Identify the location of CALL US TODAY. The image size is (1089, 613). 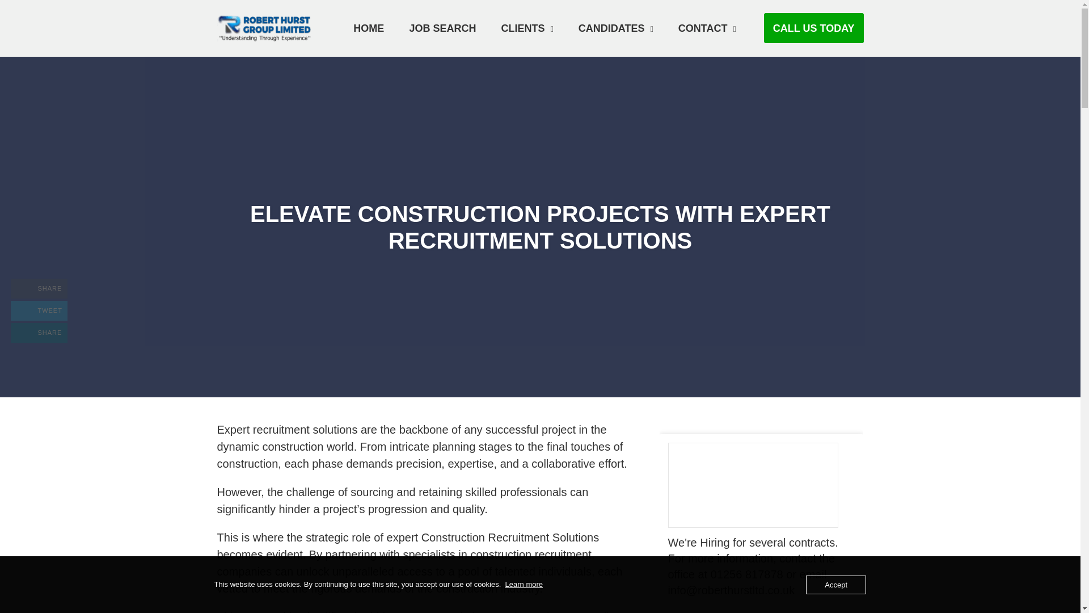
(39, 333).